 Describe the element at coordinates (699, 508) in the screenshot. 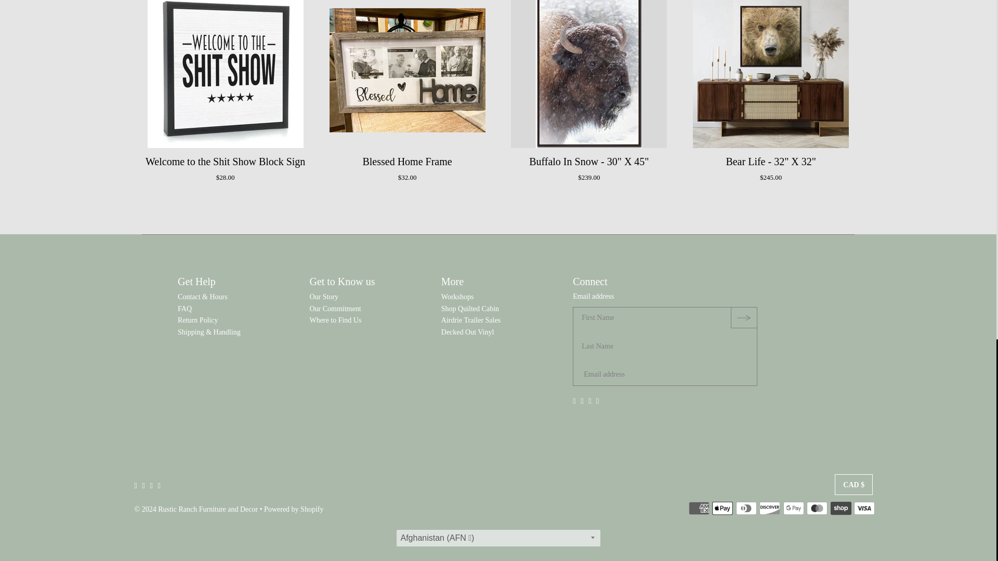

I see `American Express` at that location.